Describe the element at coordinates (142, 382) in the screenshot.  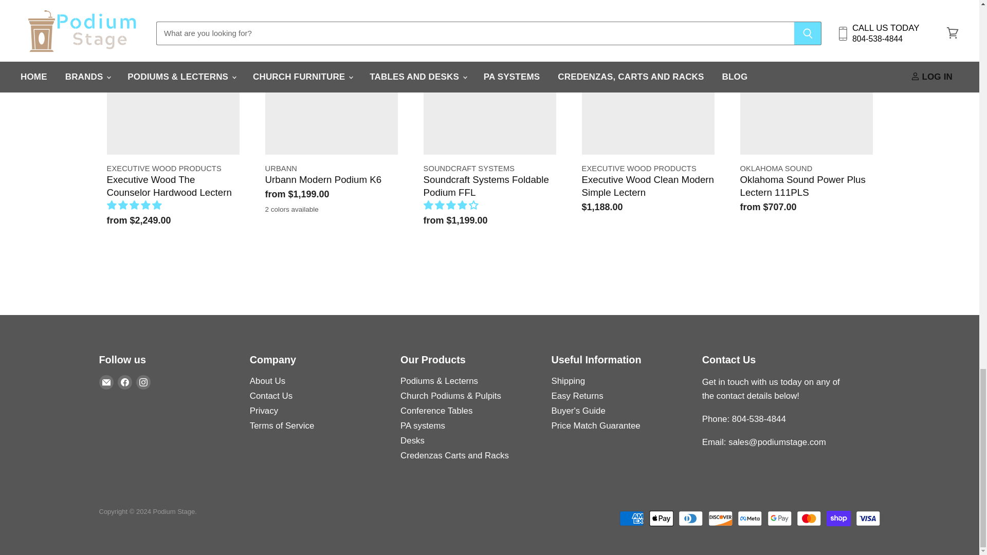
I see `Instagram` at that location.